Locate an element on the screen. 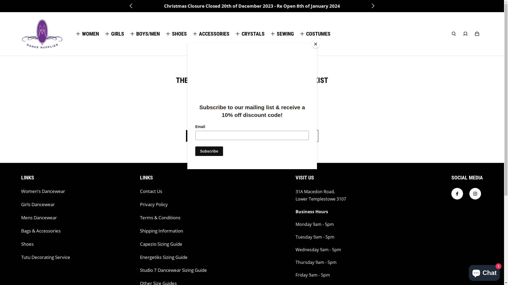 The image size is (508, 285). Mens Dancewear is located at coordinates (39, 218).